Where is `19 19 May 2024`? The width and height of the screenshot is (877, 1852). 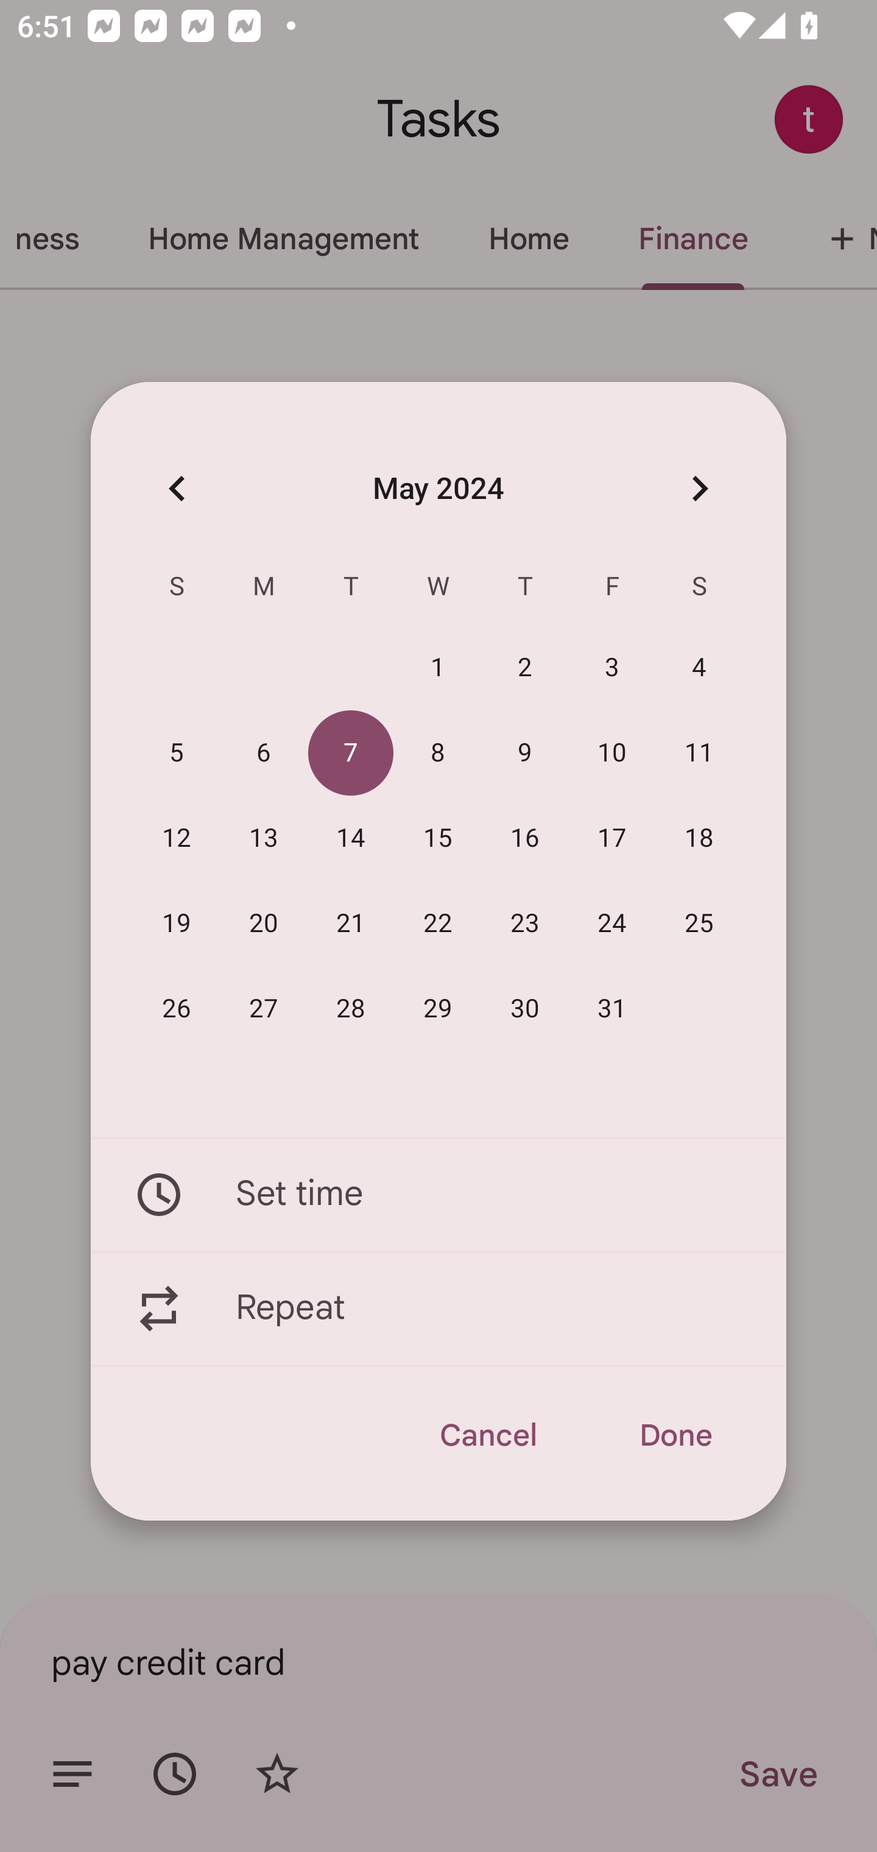 19 19 May 2024 is located at coordinates (177, 924).